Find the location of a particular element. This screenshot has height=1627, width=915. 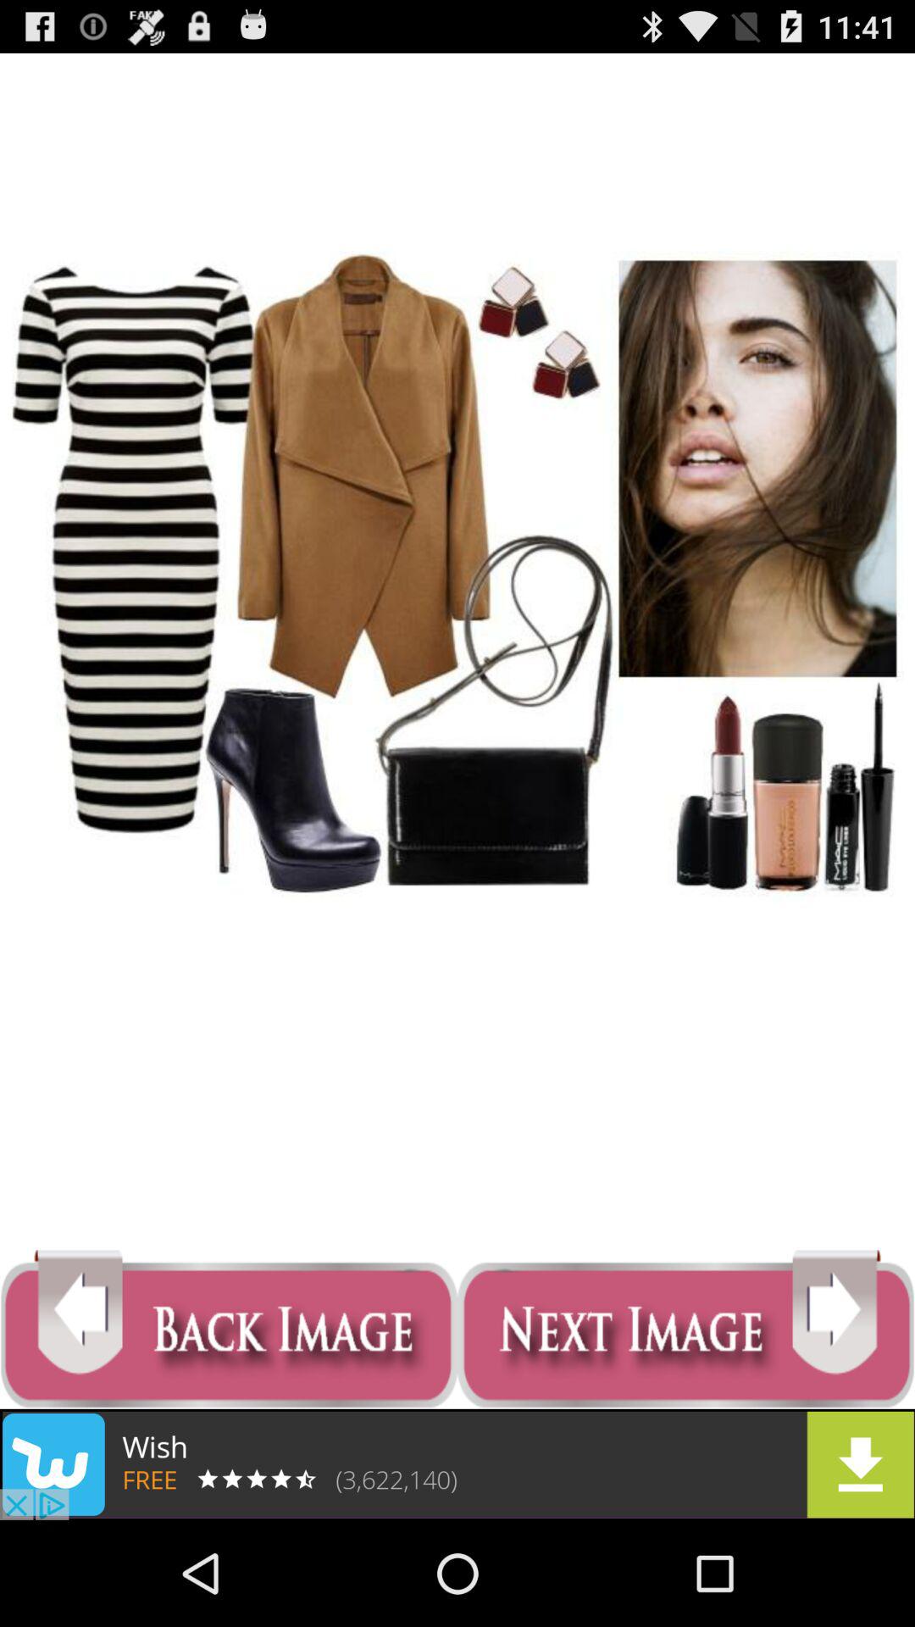

go to previous image is located at coordinates (229, 1329).